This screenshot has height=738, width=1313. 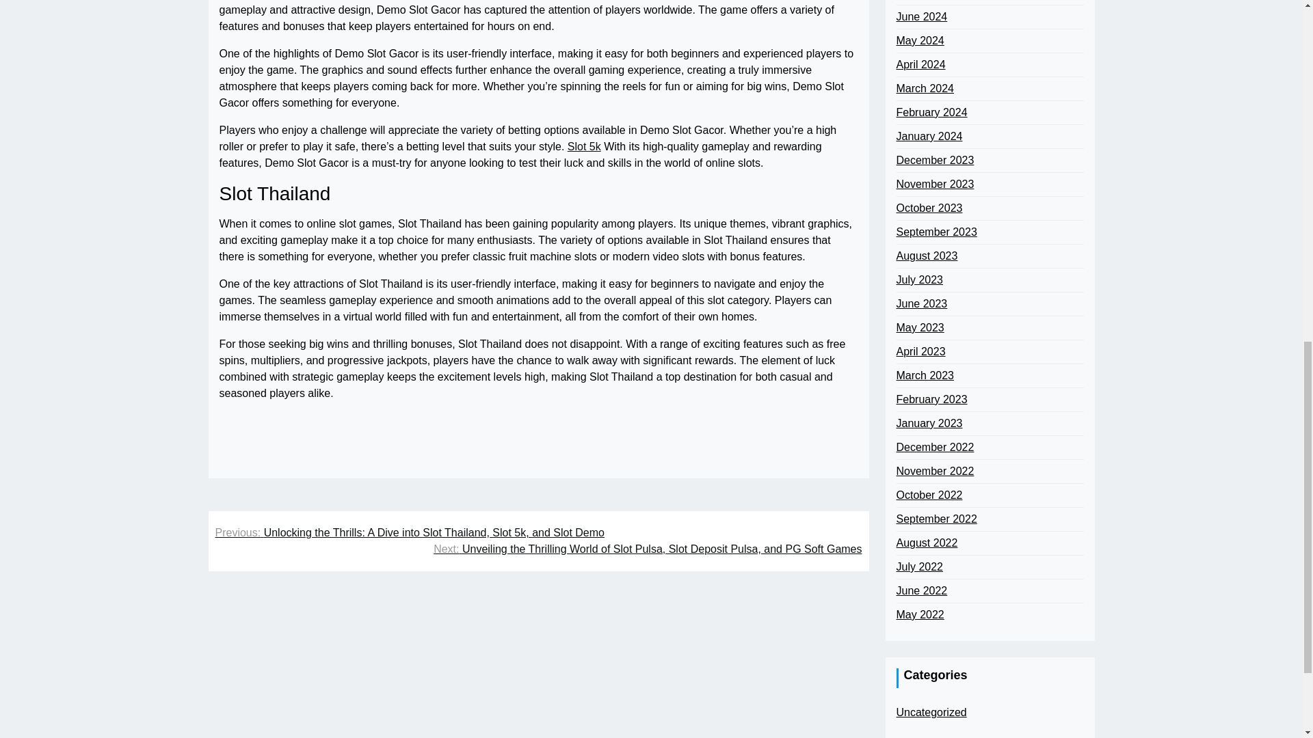 What do you see at coordinates (931, 400) in the screenshot?
I see `February 2023` at bounding box center [931, 400].